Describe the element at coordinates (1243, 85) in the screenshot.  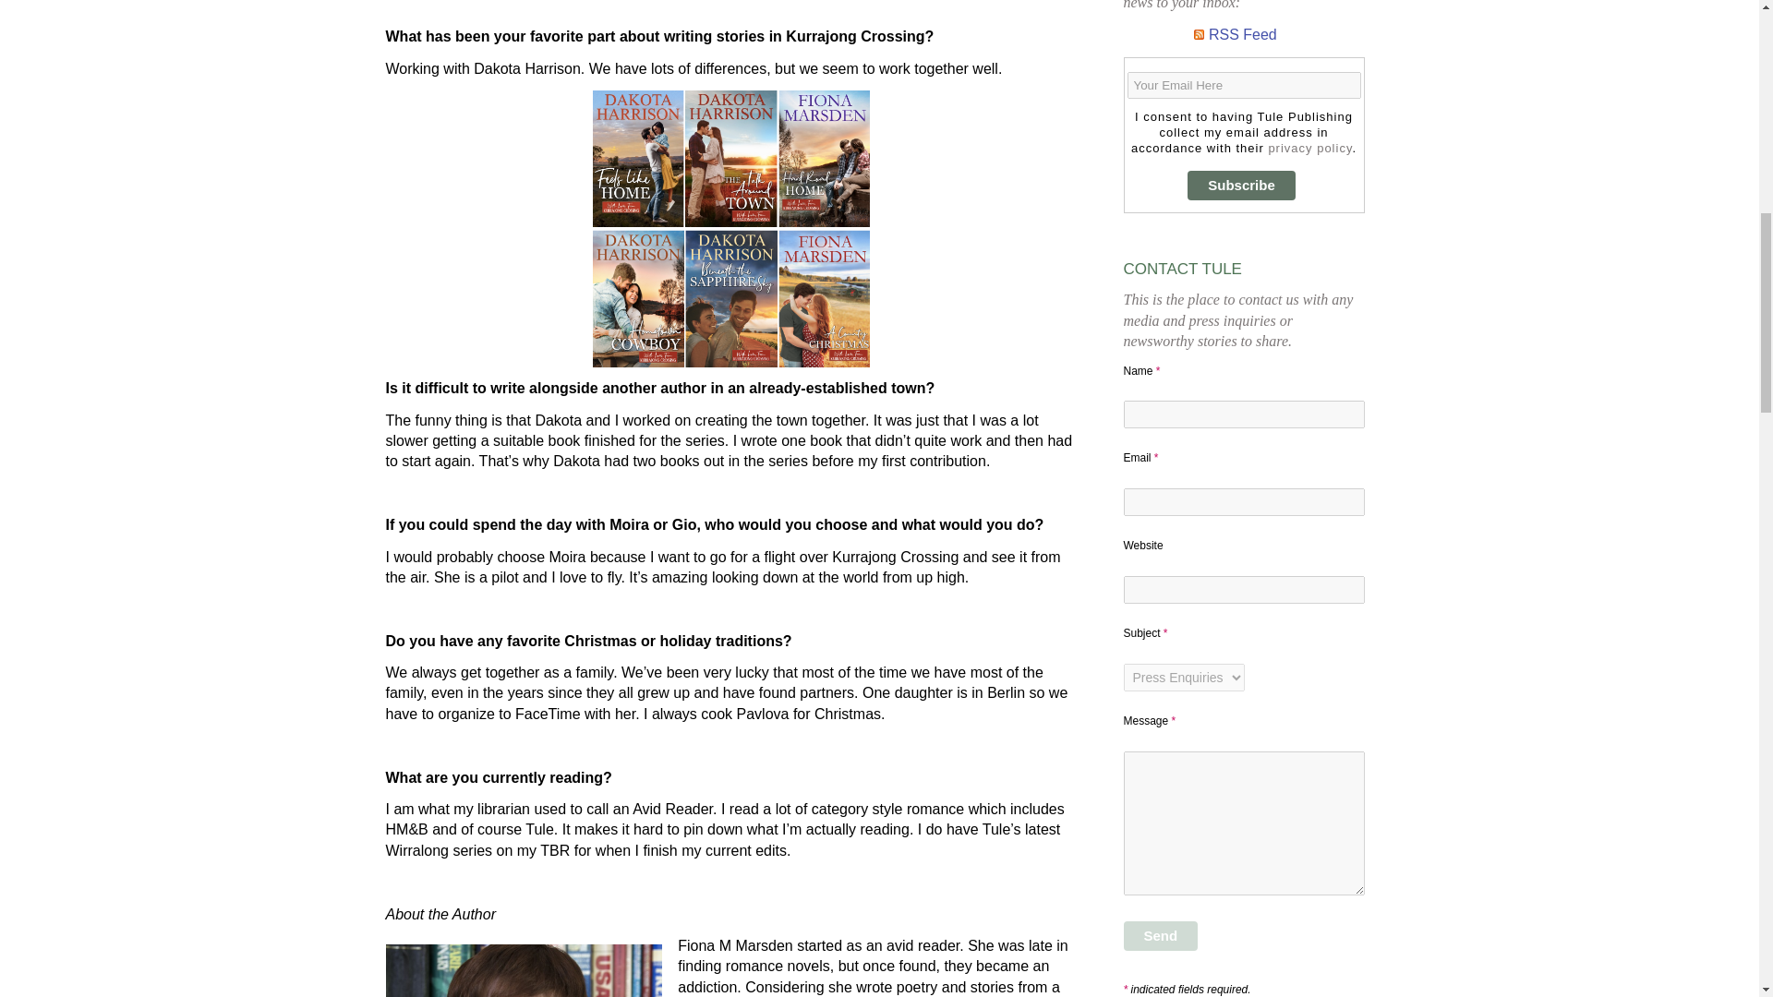
I see `Your Email Here` at that location.